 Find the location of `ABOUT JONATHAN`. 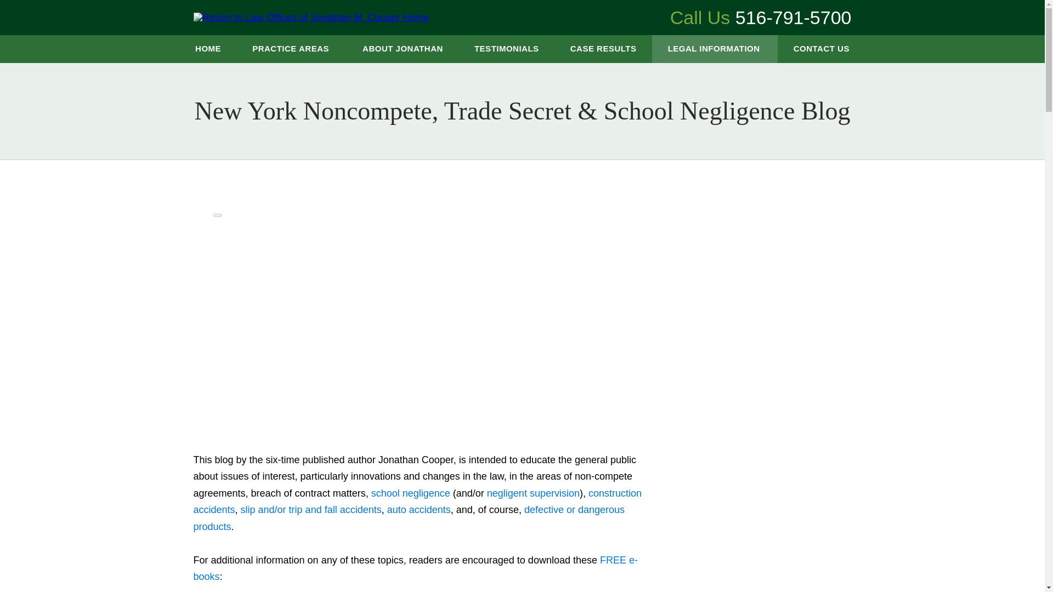

ABOUT JONATHAN is located at coordinates (403, 48).